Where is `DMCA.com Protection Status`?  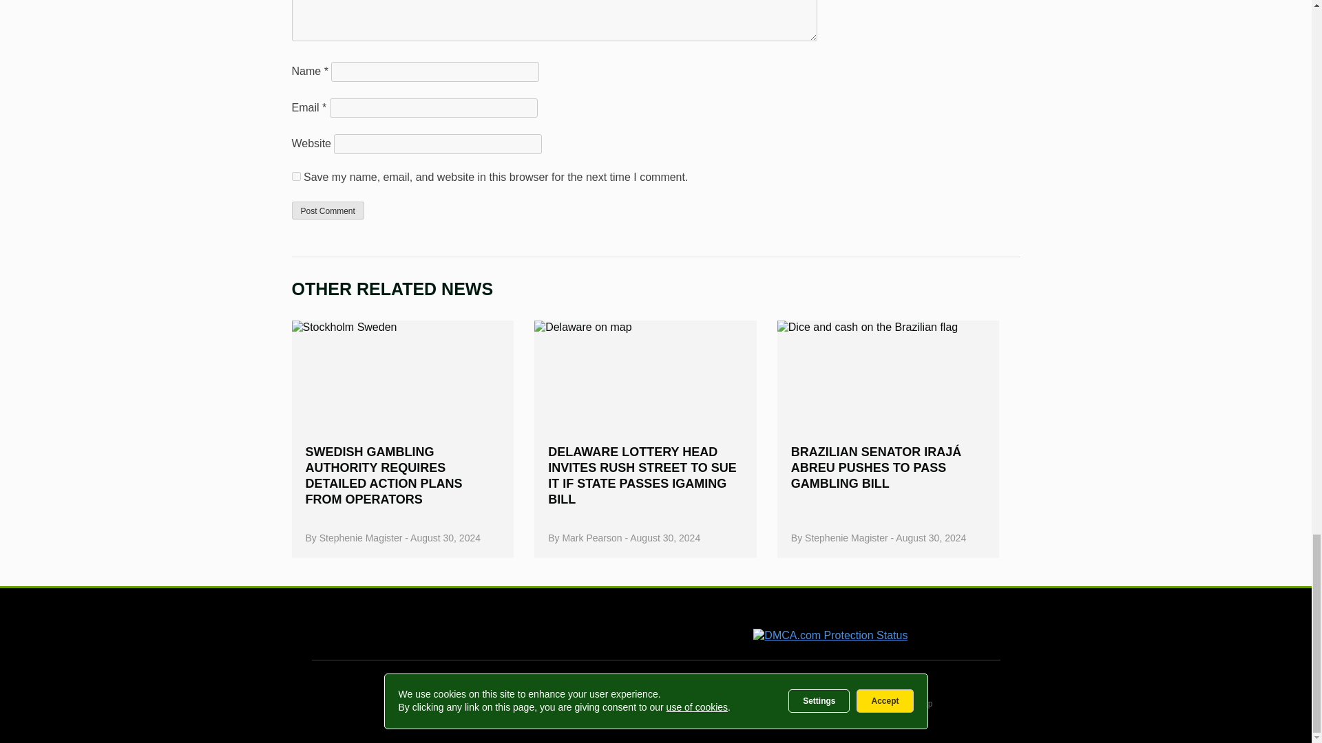 DMCA.com Protection Status is located at coordinates (830, 635).